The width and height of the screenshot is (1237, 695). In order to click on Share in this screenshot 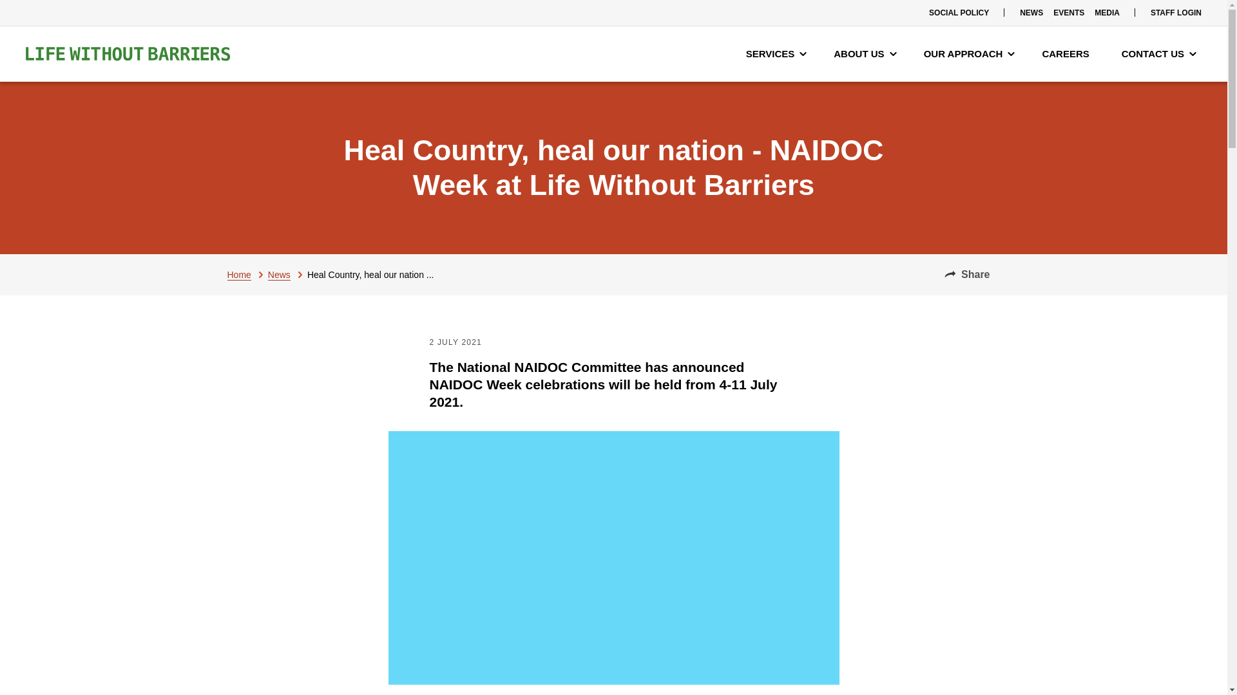, I will do `click(966, 274)`.